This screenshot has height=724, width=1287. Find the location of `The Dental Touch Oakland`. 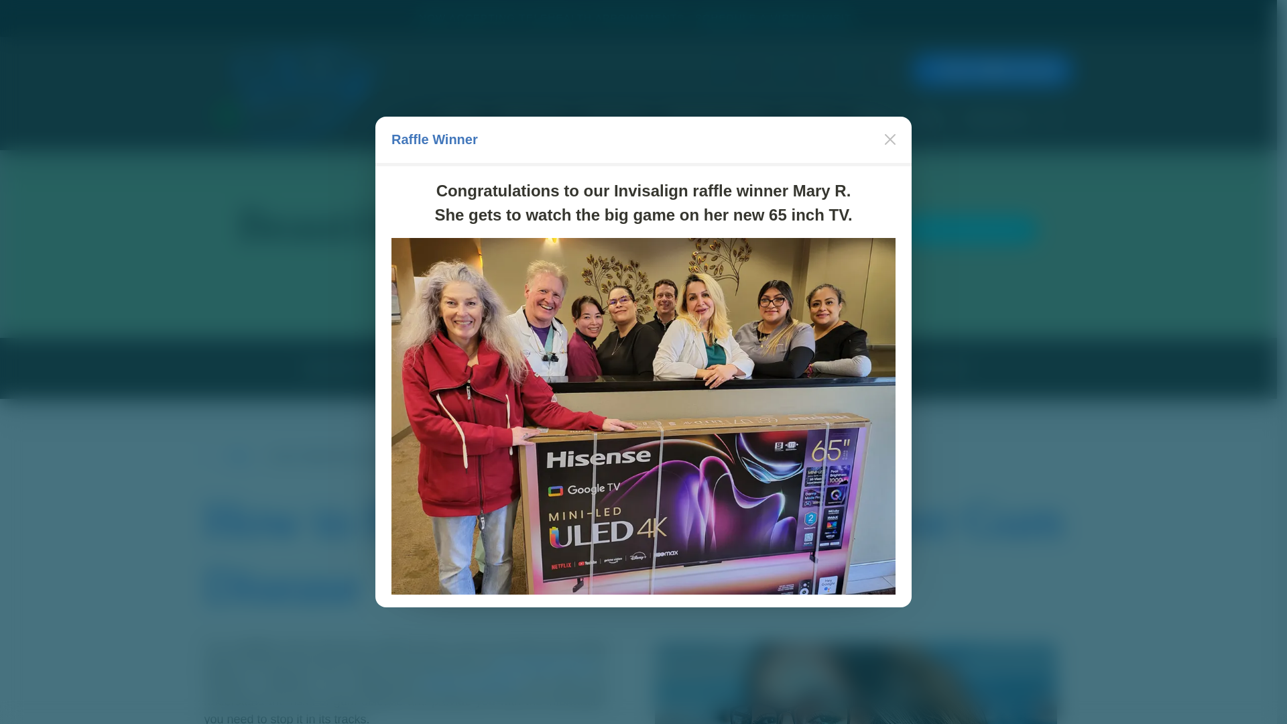

The Dental Touch Oakland is located at coordinates (294, 93).